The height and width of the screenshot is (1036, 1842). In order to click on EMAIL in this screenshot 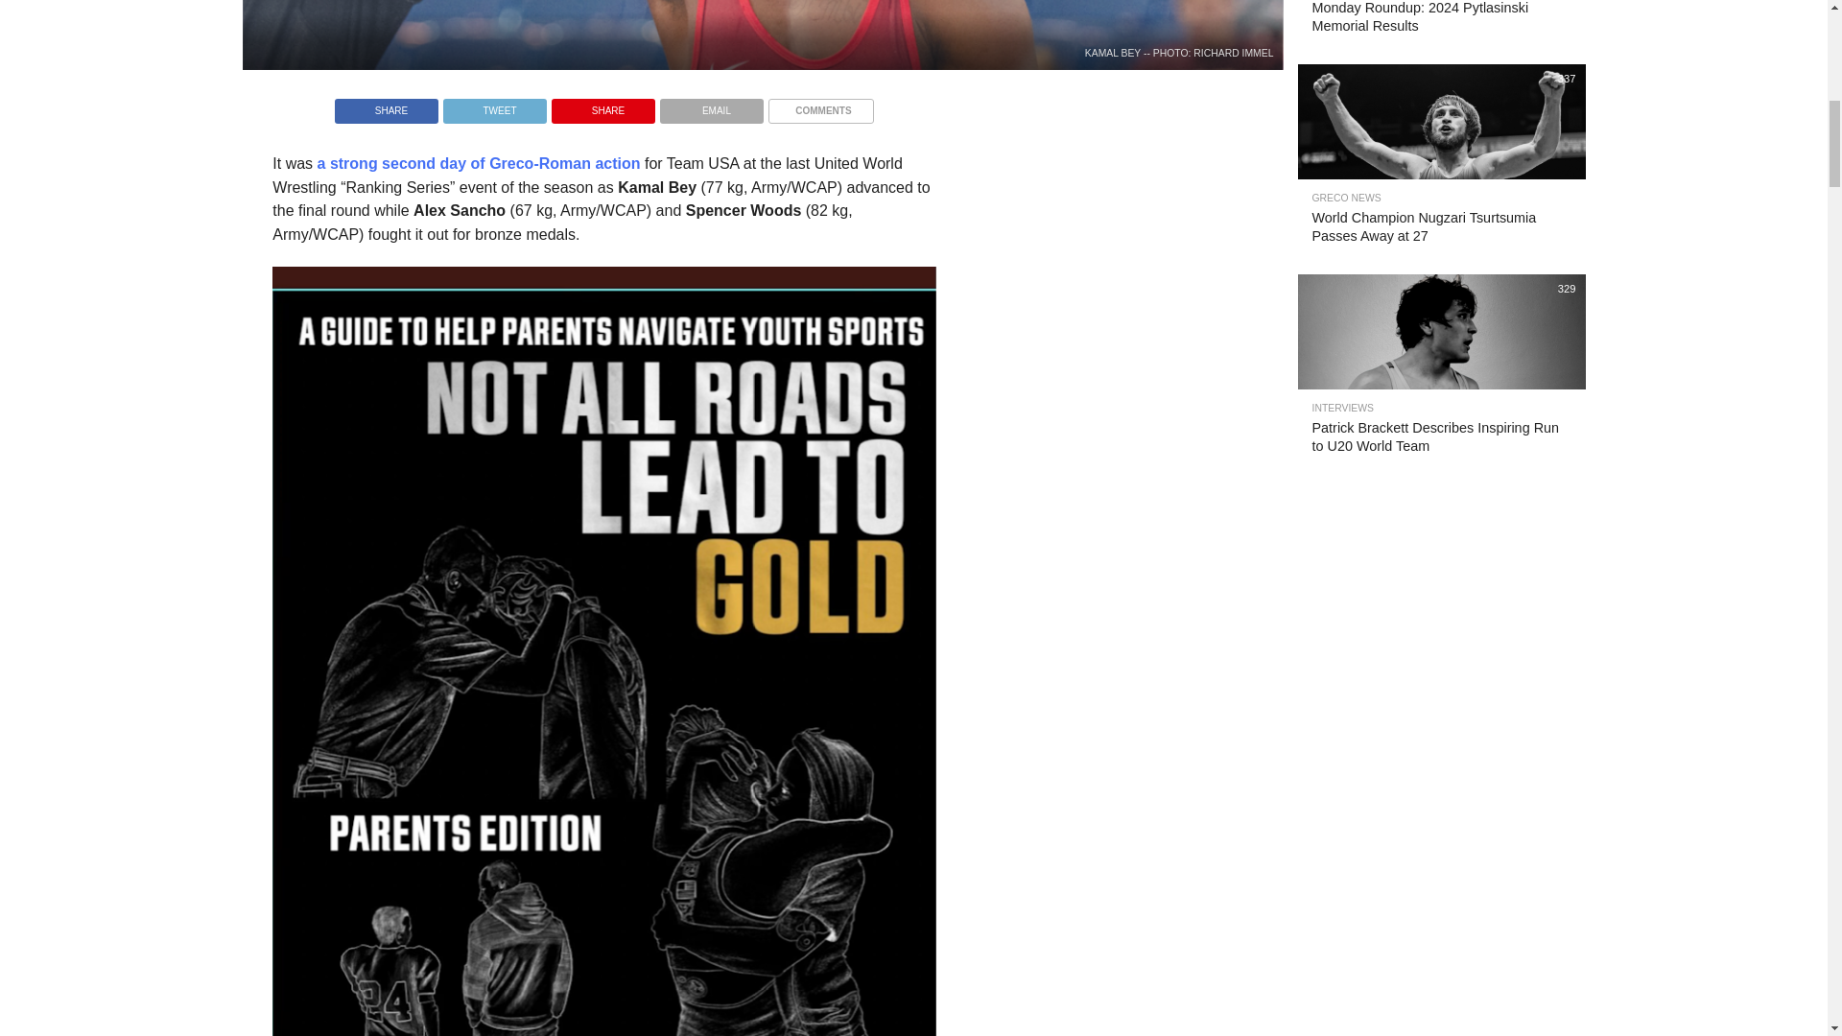, I will do `click(712, 106)`.